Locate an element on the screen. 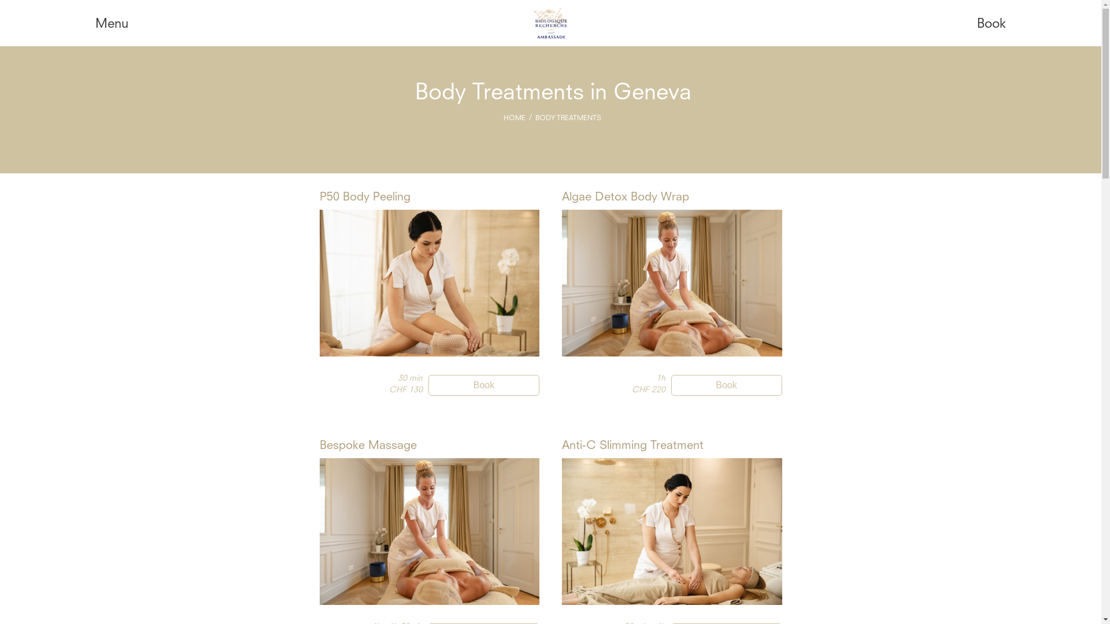  BODY TREATMENTS is located at coordinates (568, 118).